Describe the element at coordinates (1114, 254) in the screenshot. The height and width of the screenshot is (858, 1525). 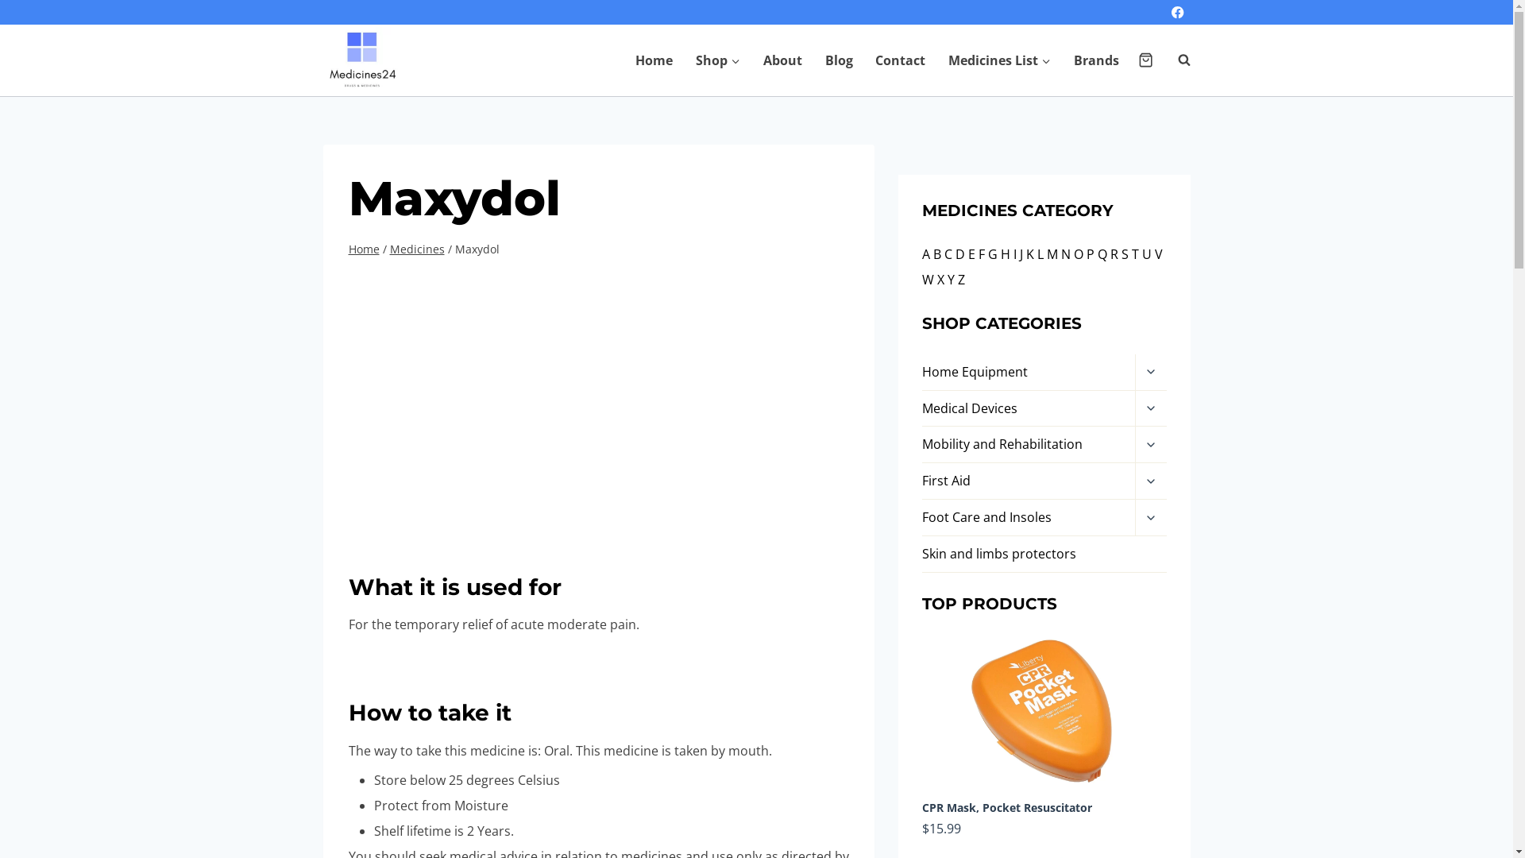
I see `R` at that location.